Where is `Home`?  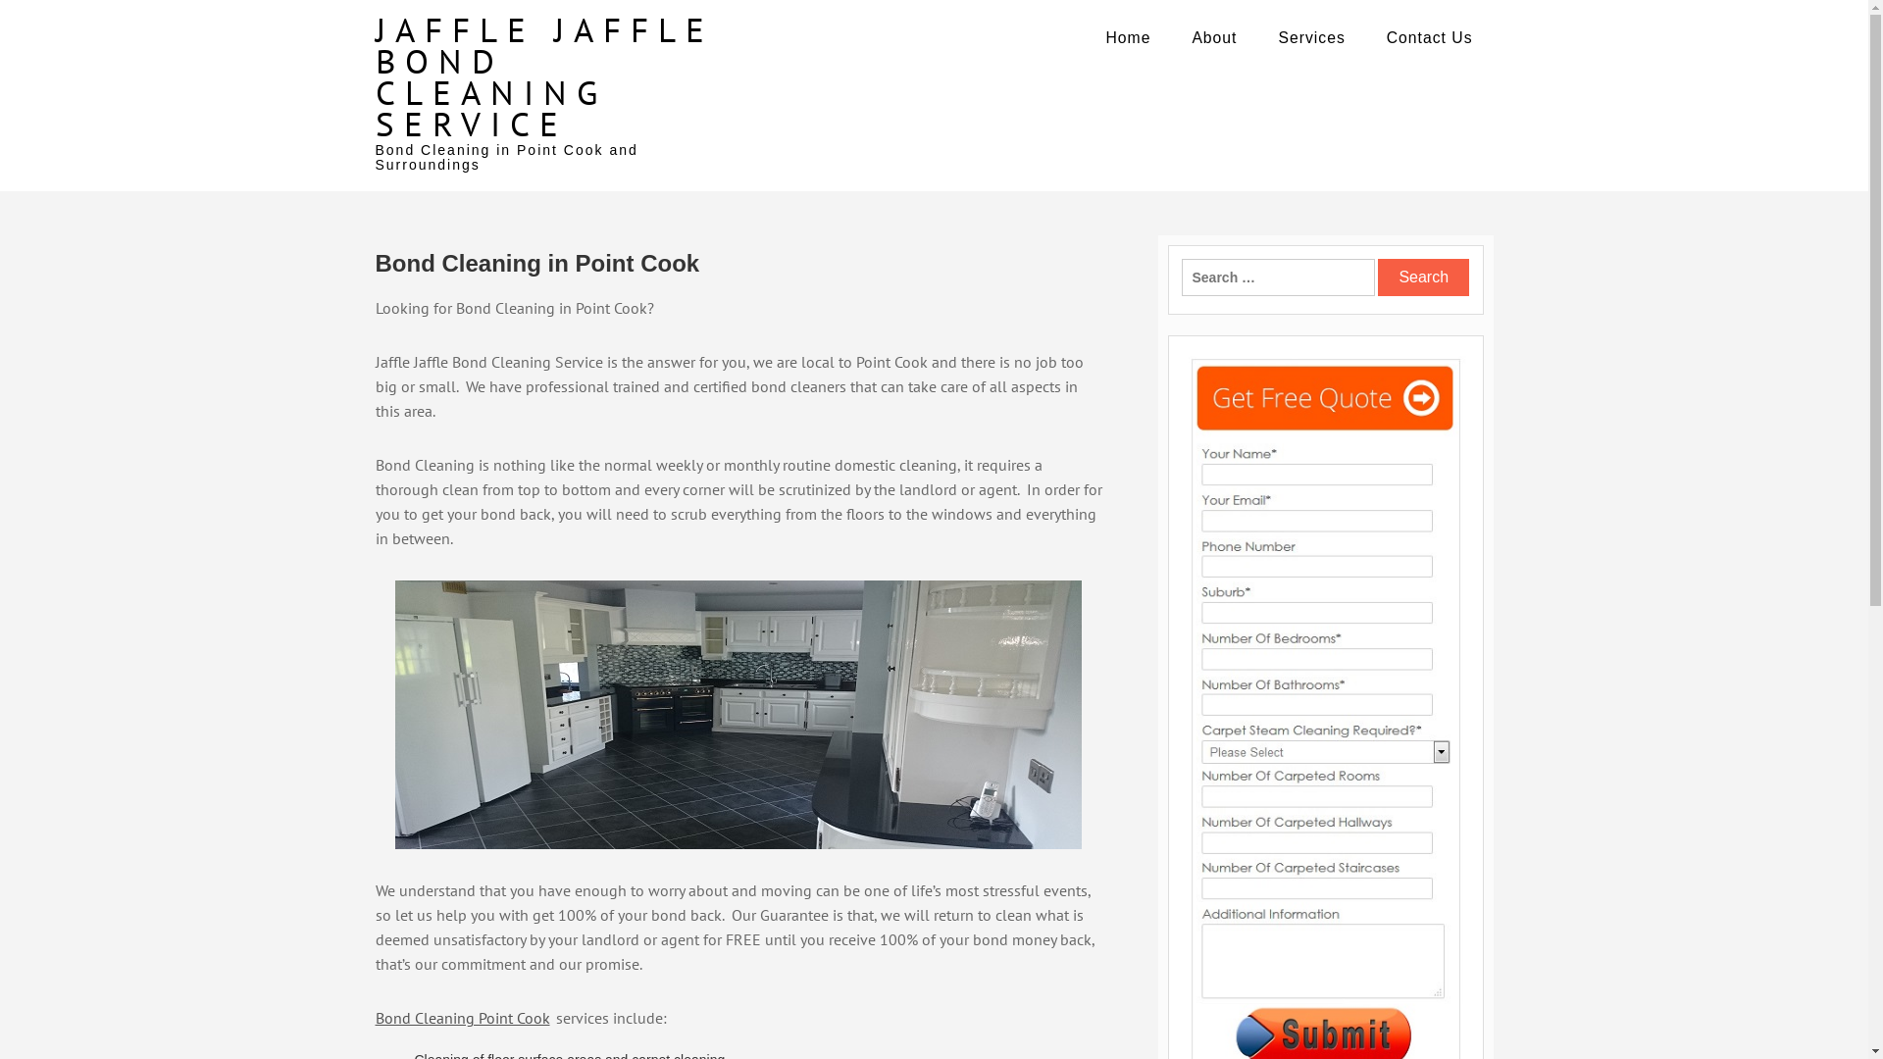 Home is located at coordinates (1128, 38).